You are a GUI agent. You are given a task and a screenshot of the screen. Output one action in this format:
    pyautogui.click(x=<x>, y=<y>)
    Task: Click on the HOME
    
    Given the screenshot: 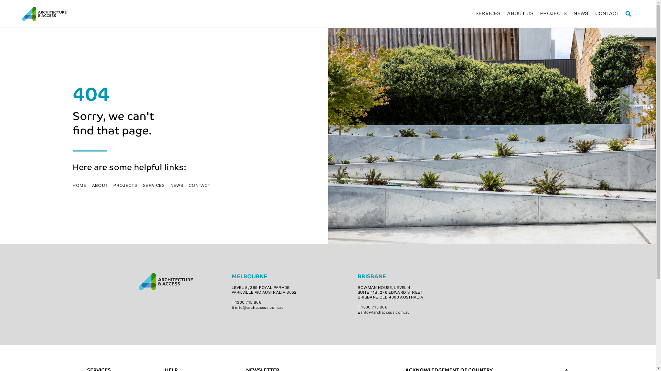 What is the action you would take?
    pyautogui.click(x=79, y=185)
    